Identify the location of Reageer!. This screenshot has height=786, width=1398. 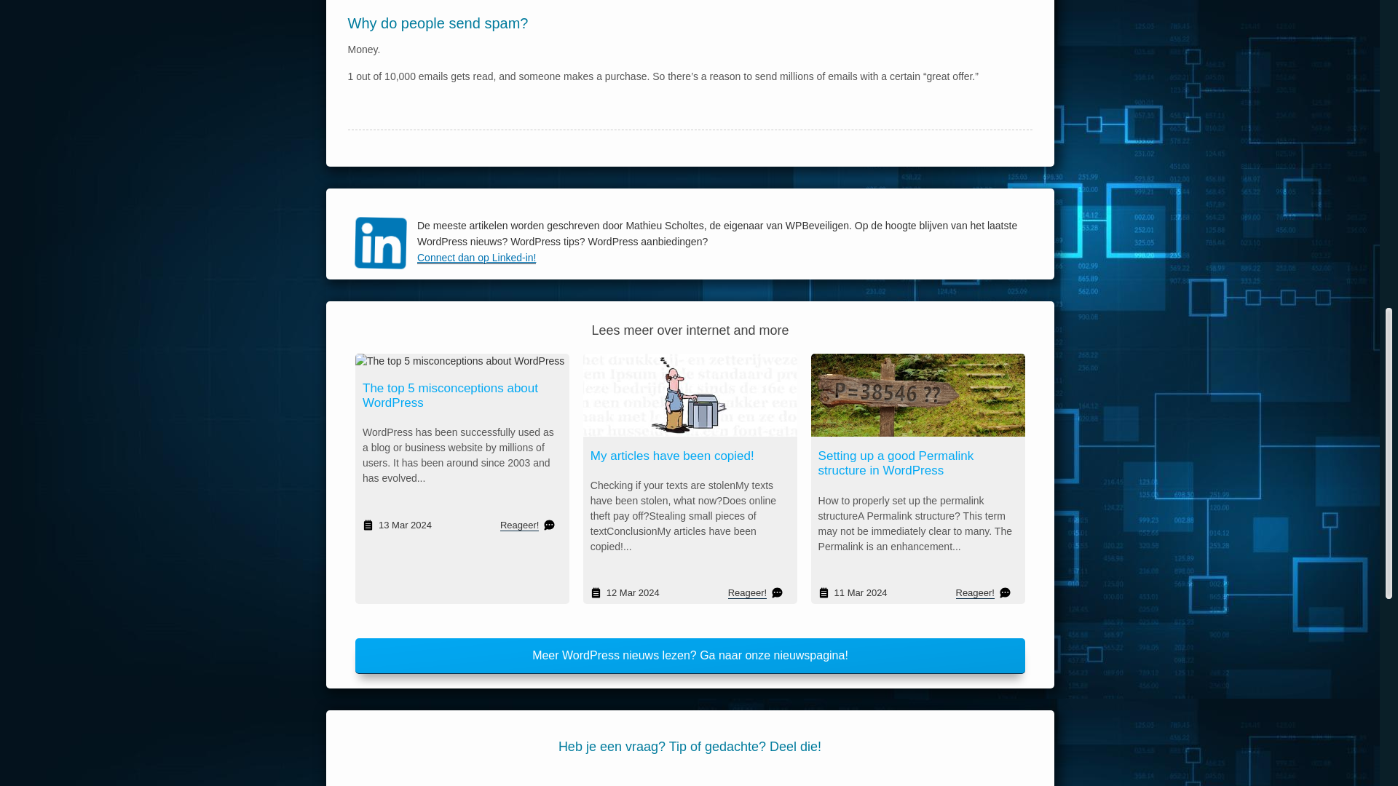
(746, 592).